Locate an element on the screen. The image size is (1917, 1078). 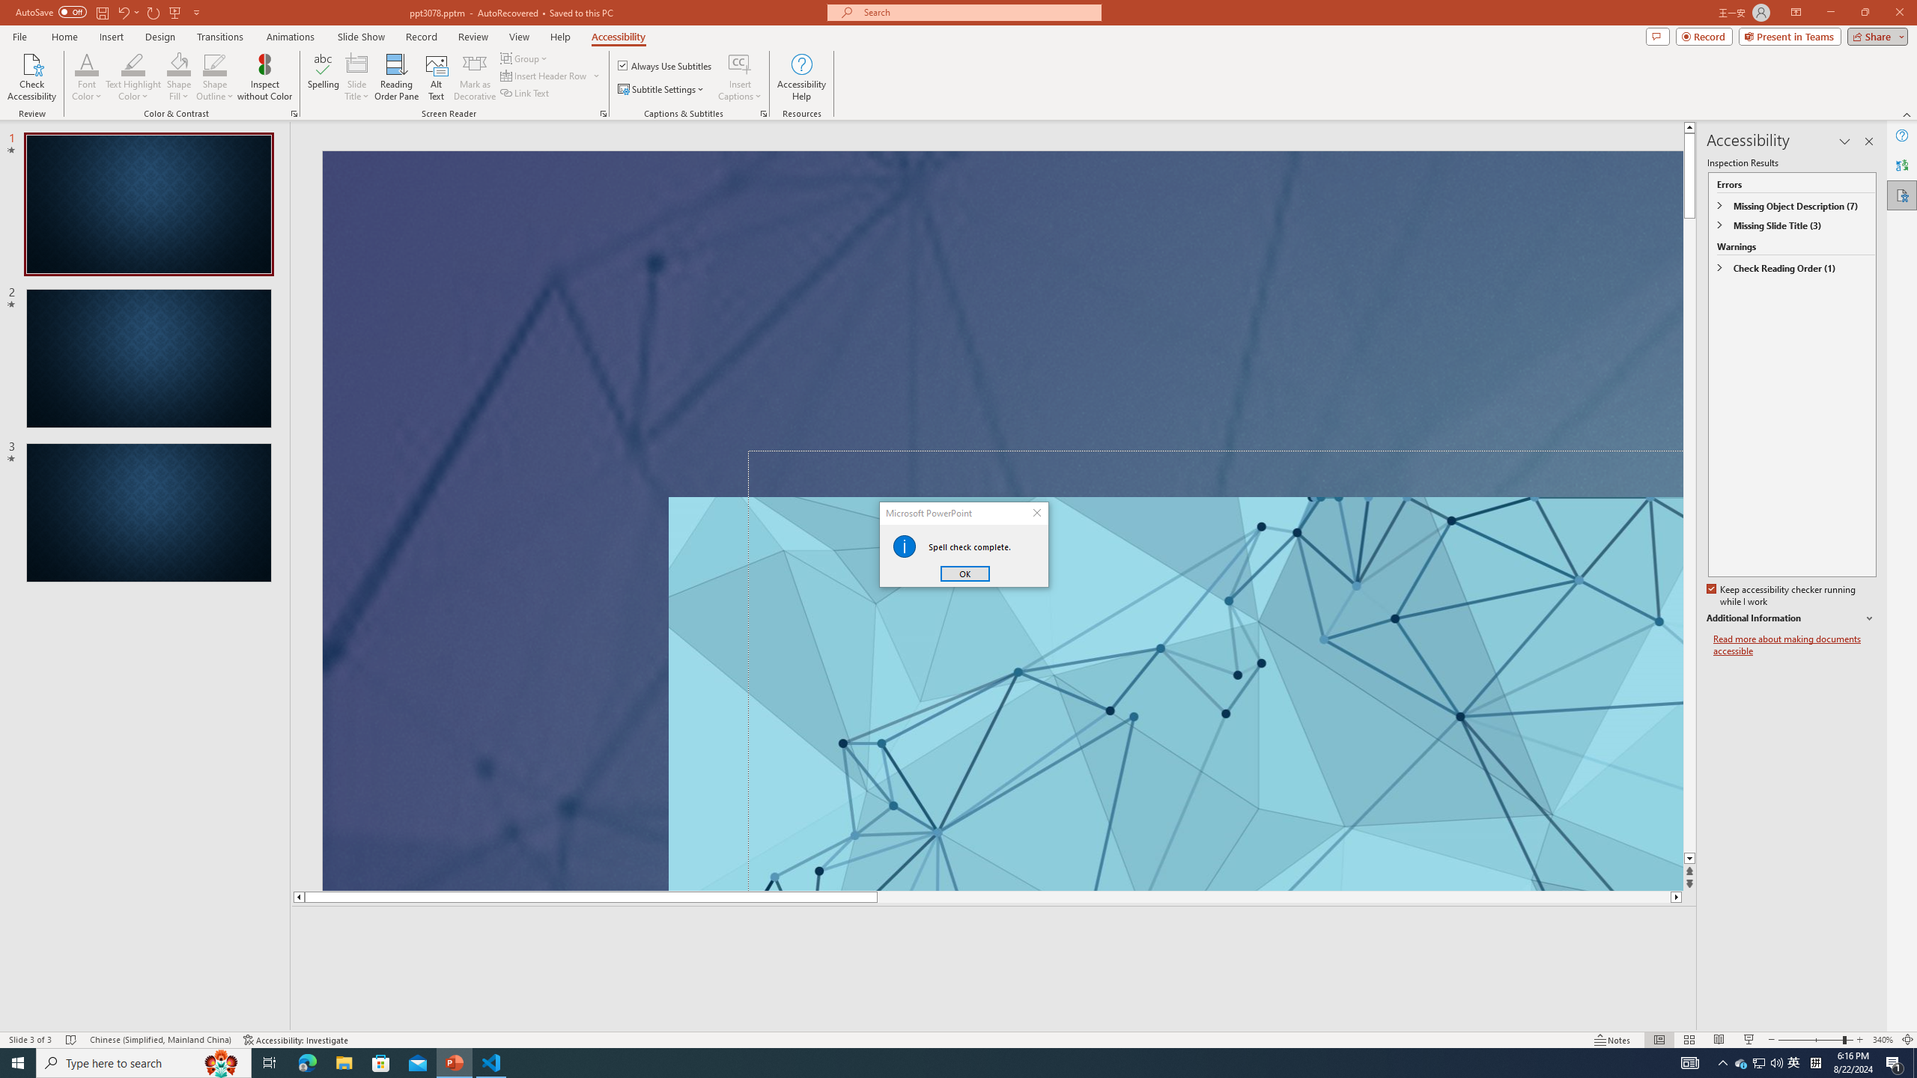
Shape Outline is located at coordinates (216, 64).